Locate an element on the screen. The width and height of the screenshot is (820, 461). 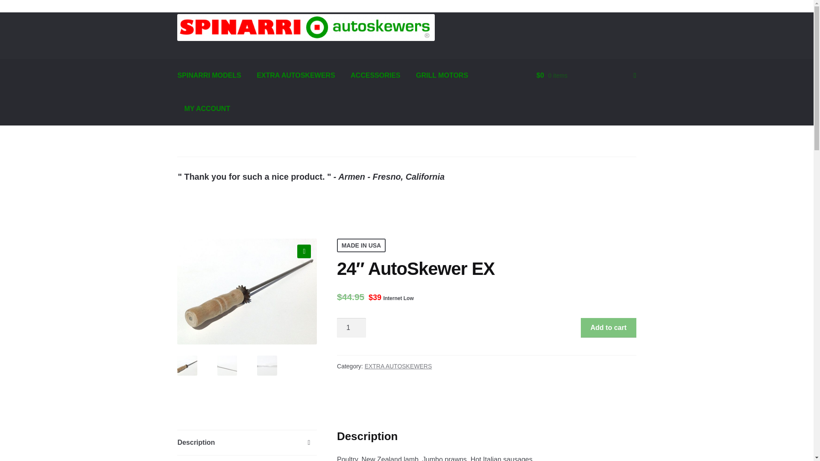
Add to cart is located at coordinates (608, 328).